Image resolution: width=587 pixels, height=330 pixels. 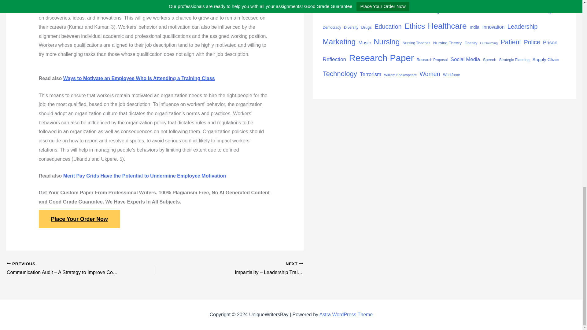 What do you see at coordinates (347, 11) in the screenshot?
I see `Communication` at bounding box center [347, 11].